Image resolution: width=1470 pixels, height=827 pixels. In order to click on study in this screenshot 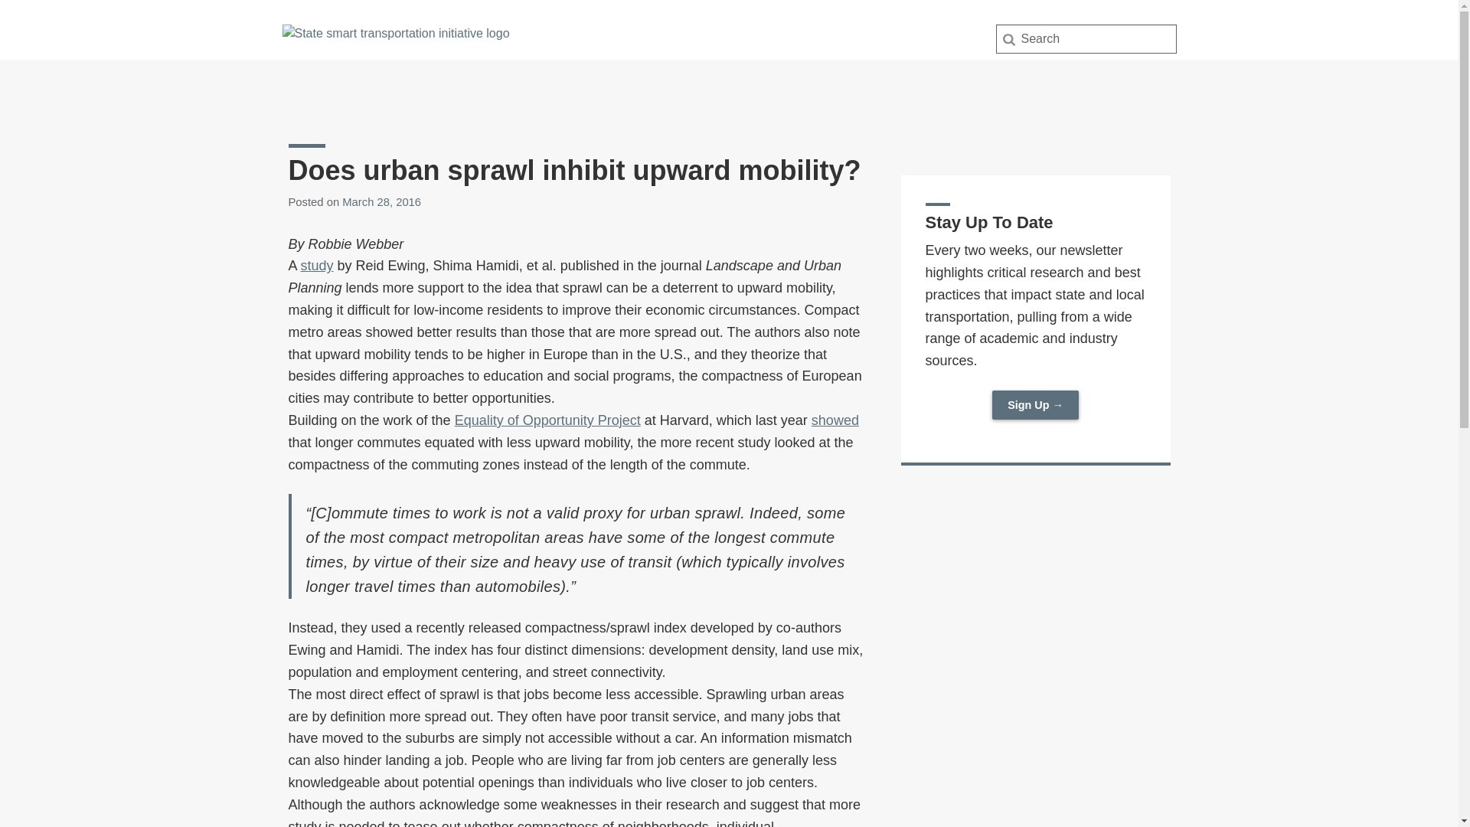, I will do `click(317, 265)`.